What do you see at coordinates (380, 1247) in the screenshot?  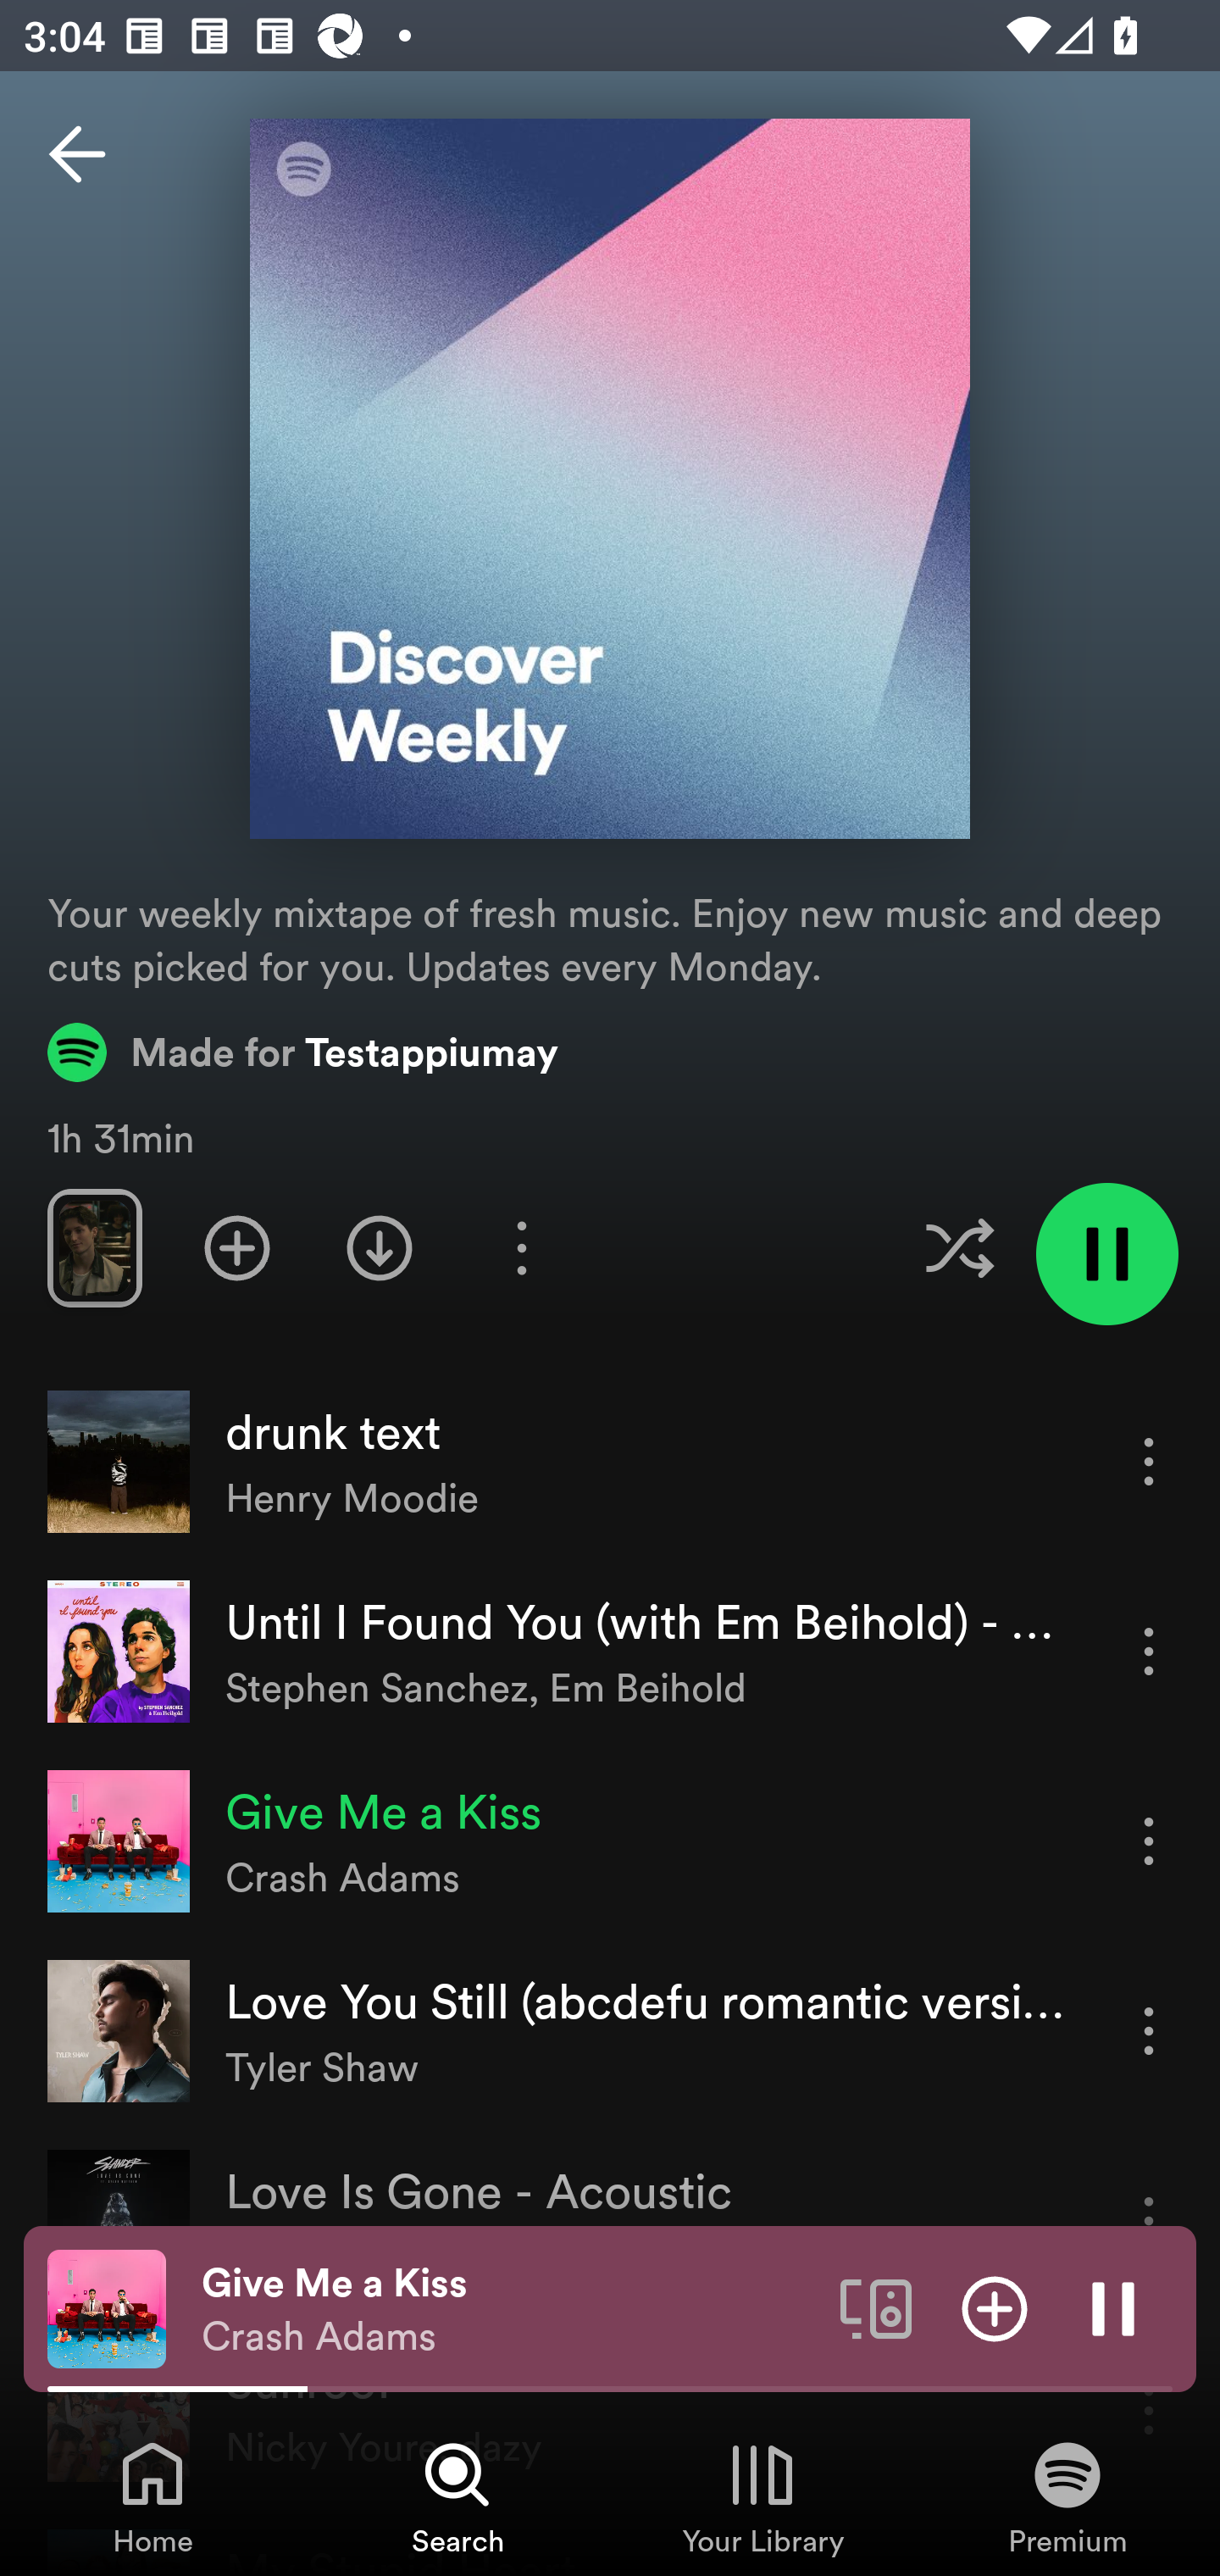 I see `Download` at bounding box center [380, 1247].